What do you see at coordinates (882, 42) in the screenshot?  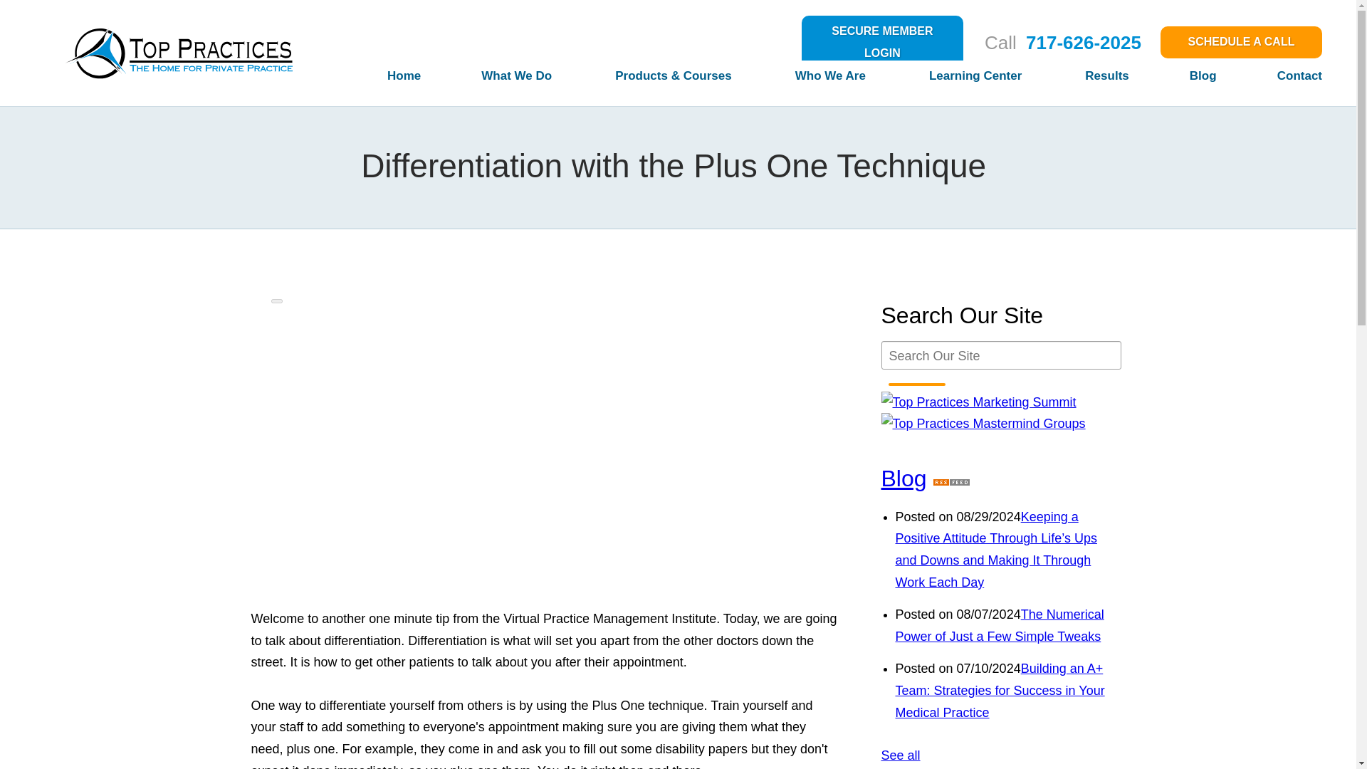 I see `SECURE MEMBER LOGIN` at bounding box center [882, 42].